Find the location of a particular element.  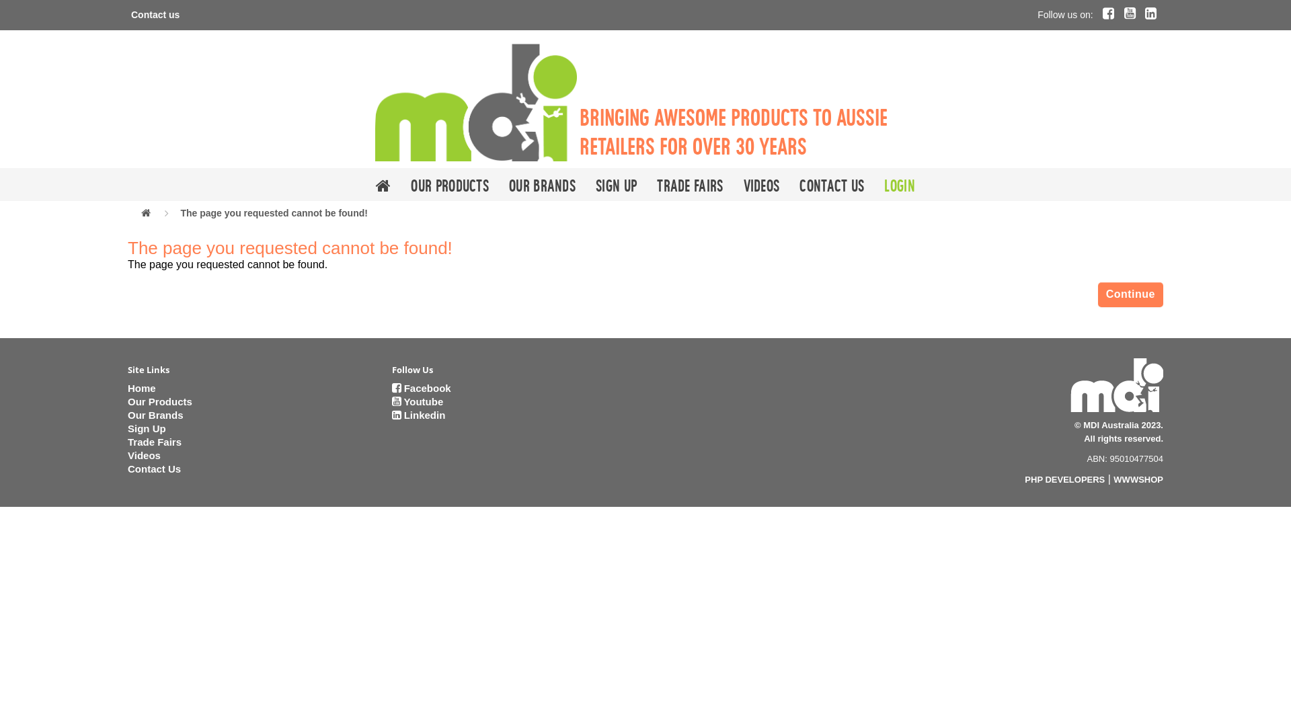

Login is located at coordinates (900, 184).